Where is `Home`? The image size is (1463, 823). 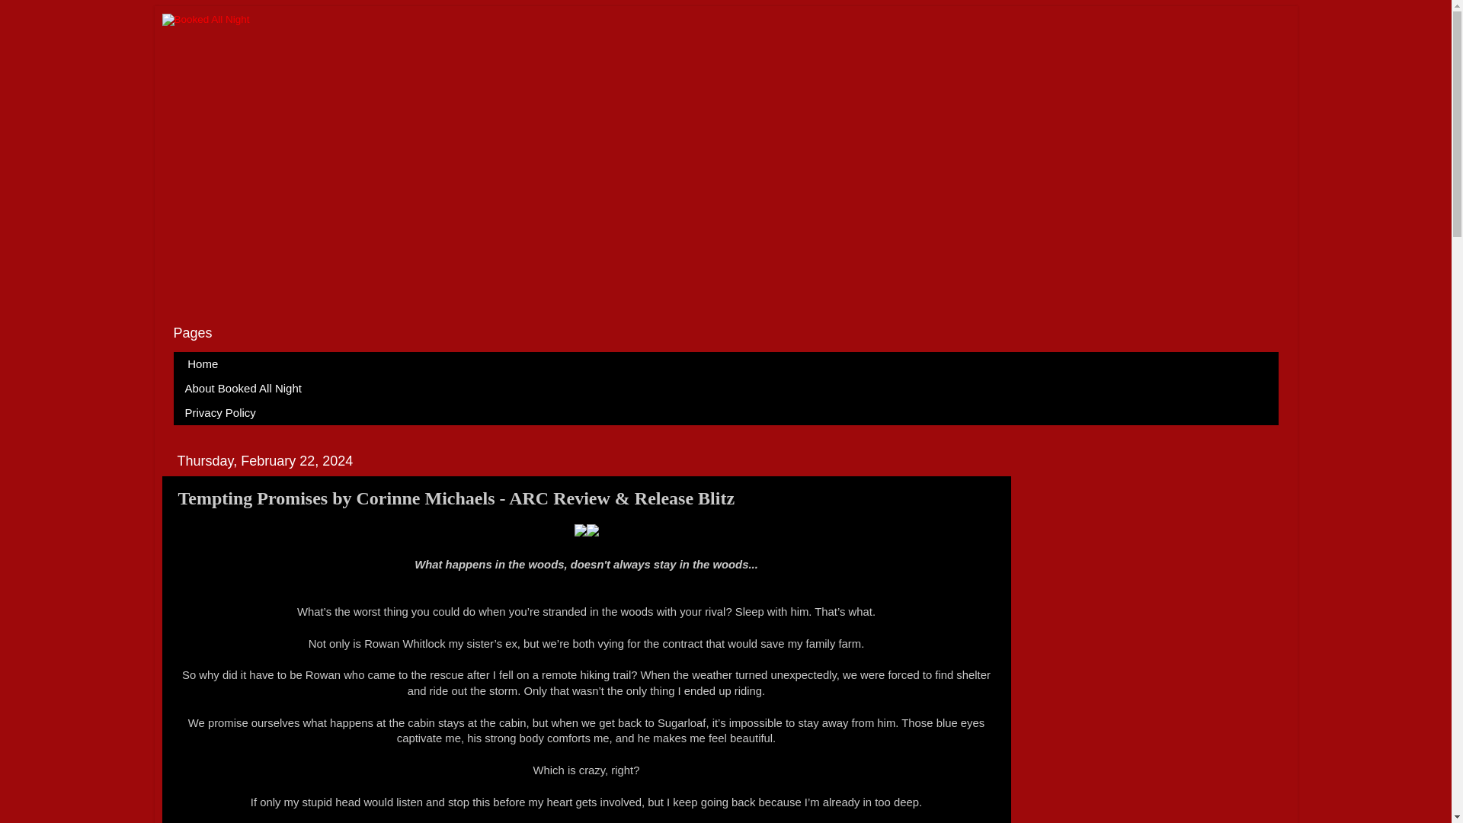 Home is located at coordinates (203, 364).